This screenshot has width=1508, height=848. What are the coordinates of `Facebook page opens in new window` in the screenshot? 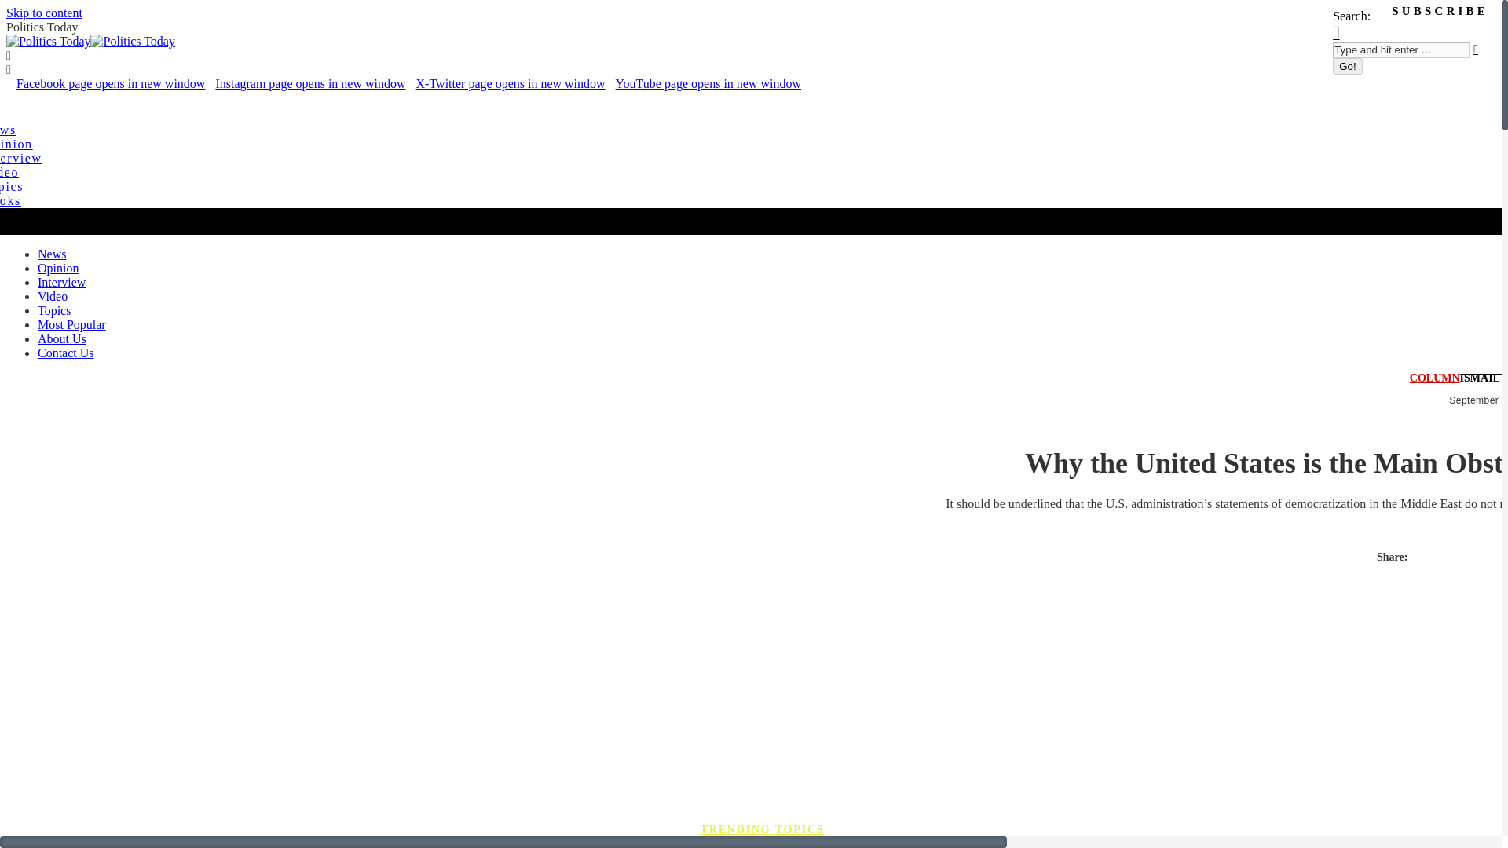 It's located at (111, 83).